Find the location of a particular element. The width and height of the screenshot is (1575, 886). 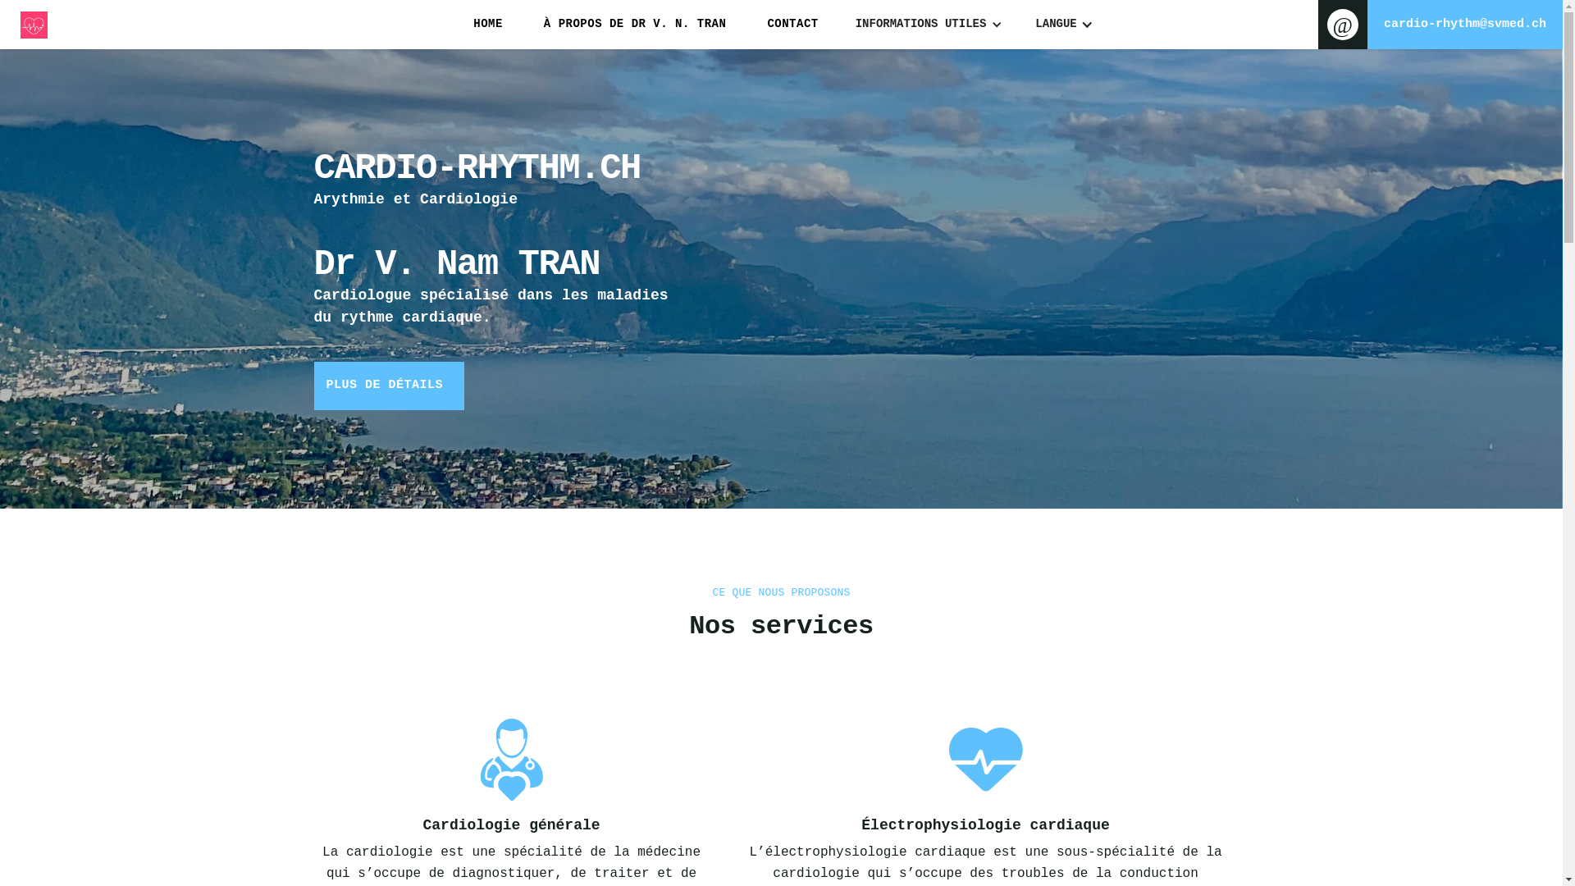

CONTACT is located at coordinates (792, 25).